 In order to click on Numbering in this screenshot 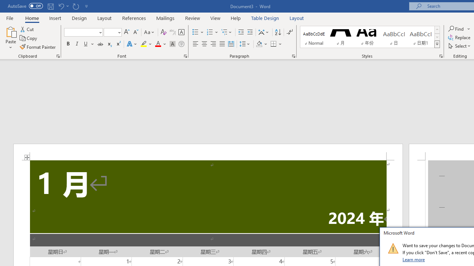, I will do `click(213, 33)`.